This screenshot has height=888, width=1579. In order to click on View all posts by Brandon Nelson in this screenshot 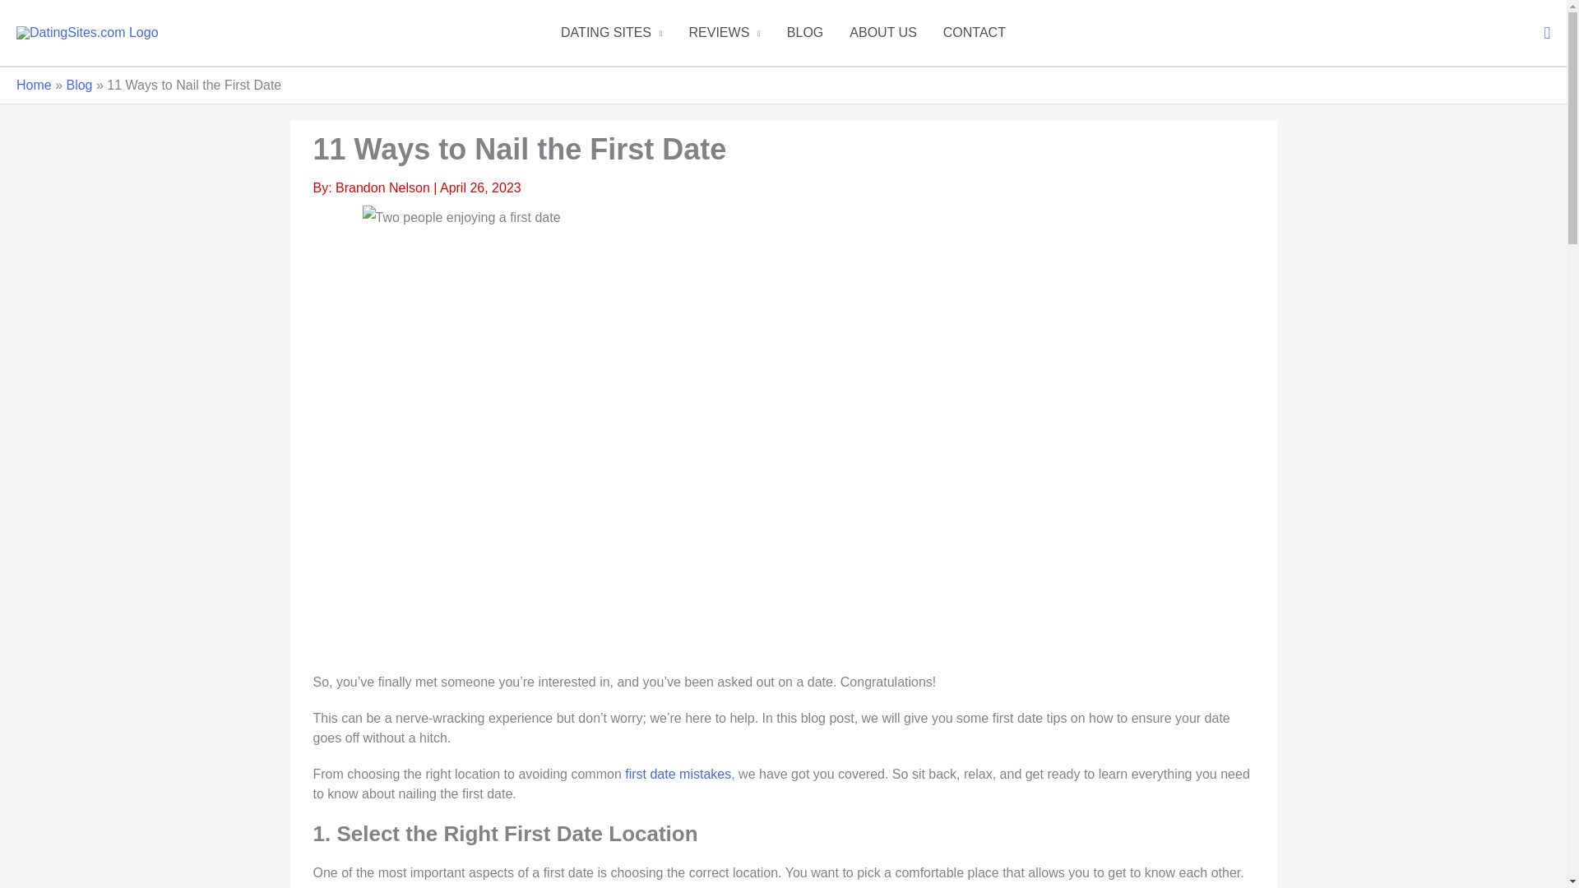, I will do `click(383, 187)`.